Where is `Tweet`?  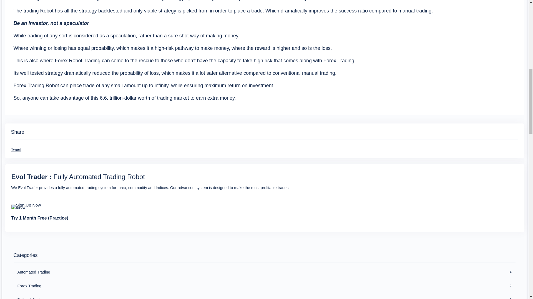 Tweet is located at coordinates (16, 149).